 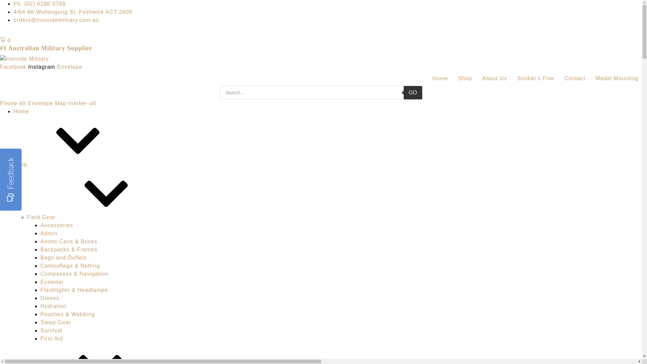 I want to click on Map-marker-alt, so click(x=75, y=103).